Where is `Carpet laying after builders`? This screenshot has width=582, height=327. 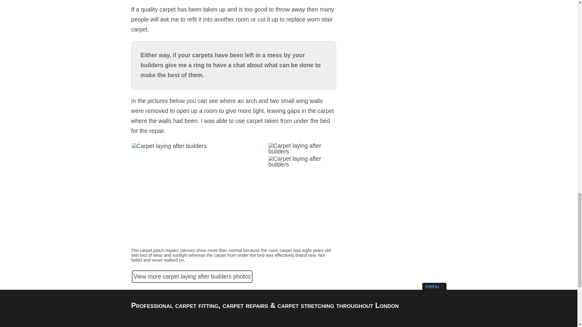 Carpet laying after builders is located at coordinates (169, 146).